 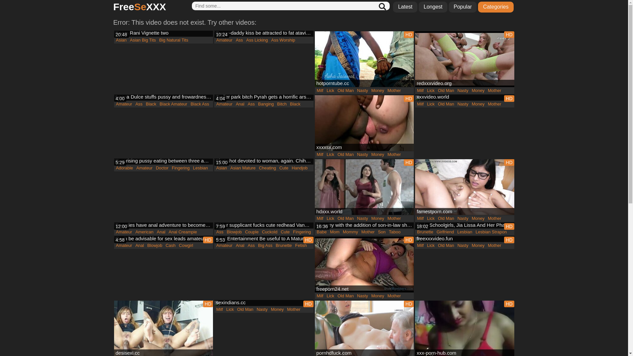 What do you see at coordinates (220, 232) in the screenshot?
I see `Ass` at bounding box center [220, 232].